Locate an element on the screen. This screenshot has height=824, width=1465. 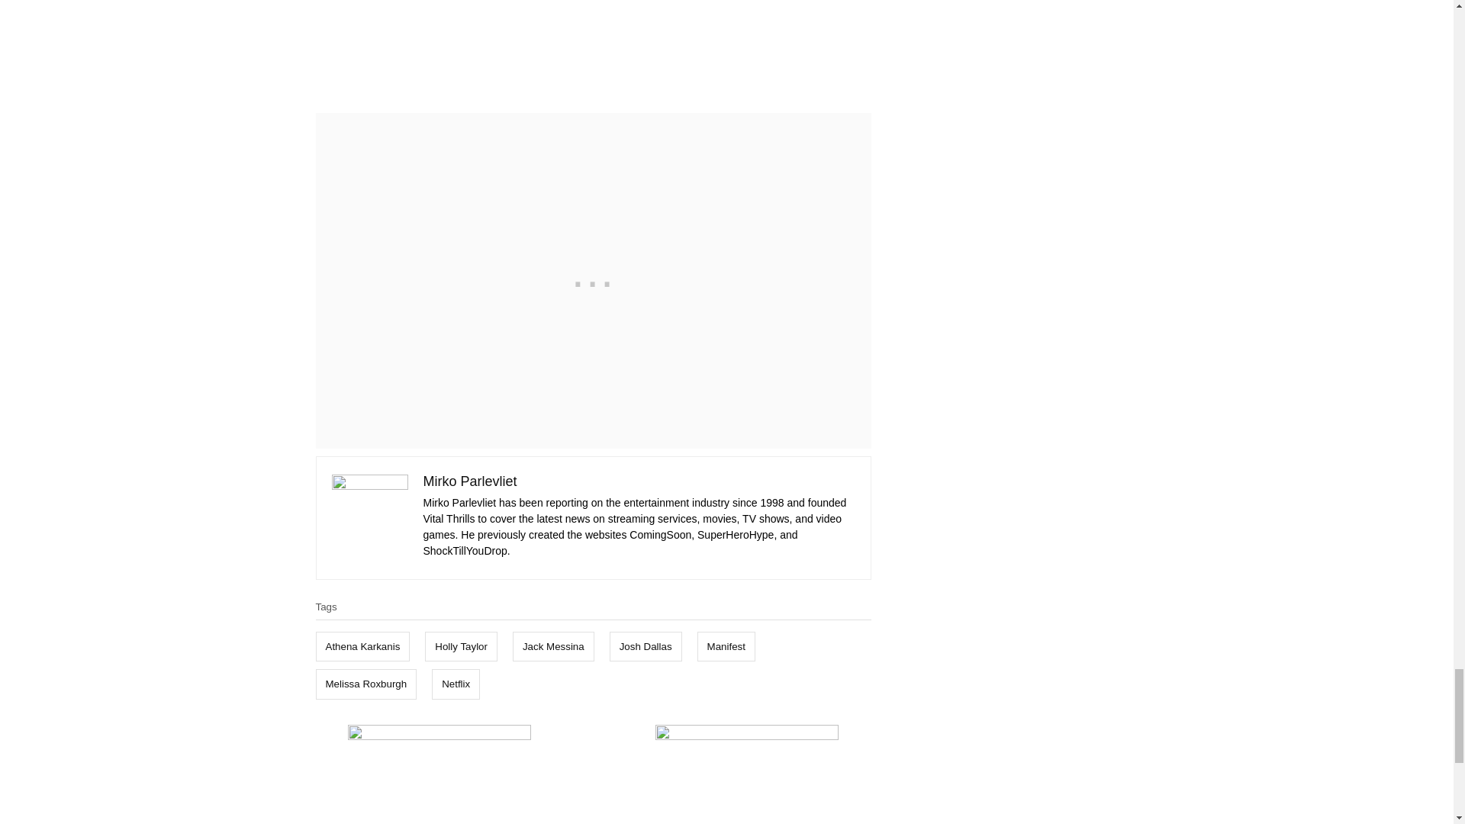
Jack Messina is located at coordinates (554, 647).